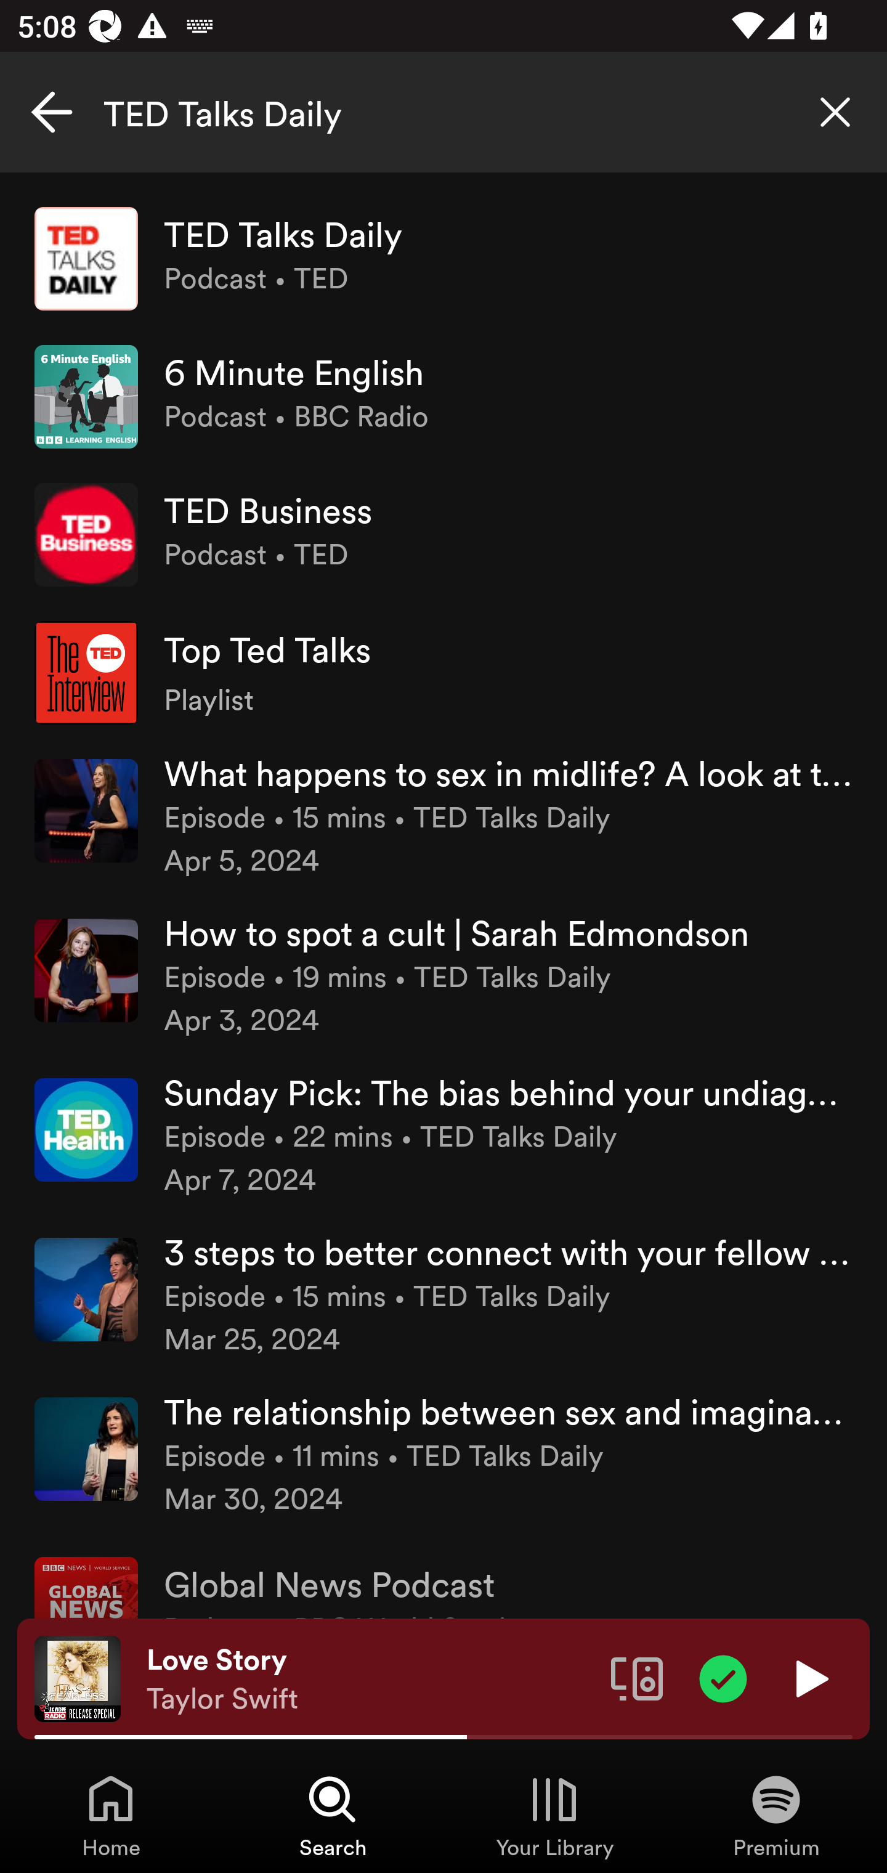  I want to click on Premium, Tab 4 of 4 Premium Premium, so click(776, 1815).